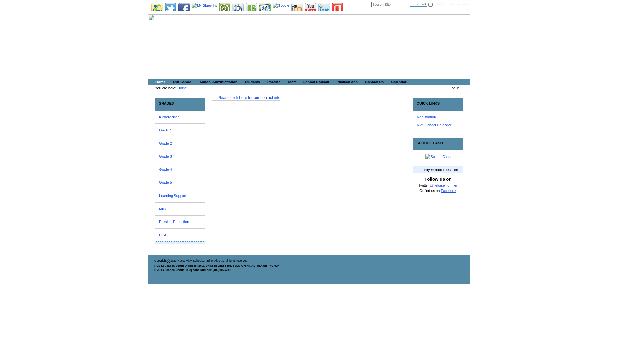  I want to click on Grade 4, so click(180, 169).